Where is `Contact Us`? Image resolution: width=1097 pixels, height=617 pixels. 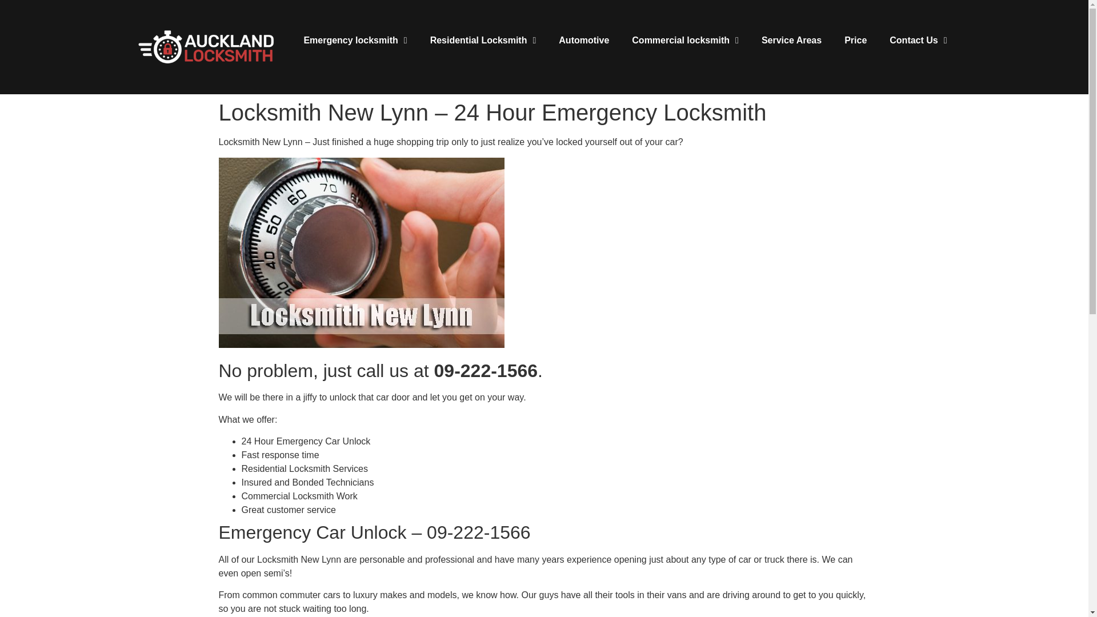 Contact Us is located at coordinates (918, 40).